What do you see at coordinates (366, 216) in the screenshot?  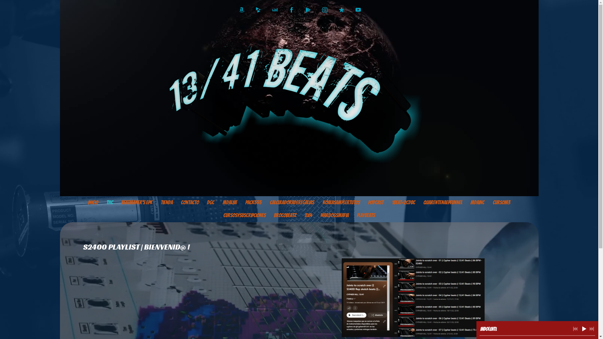 I see `PlayBeats` at bounding box center [366, 216].